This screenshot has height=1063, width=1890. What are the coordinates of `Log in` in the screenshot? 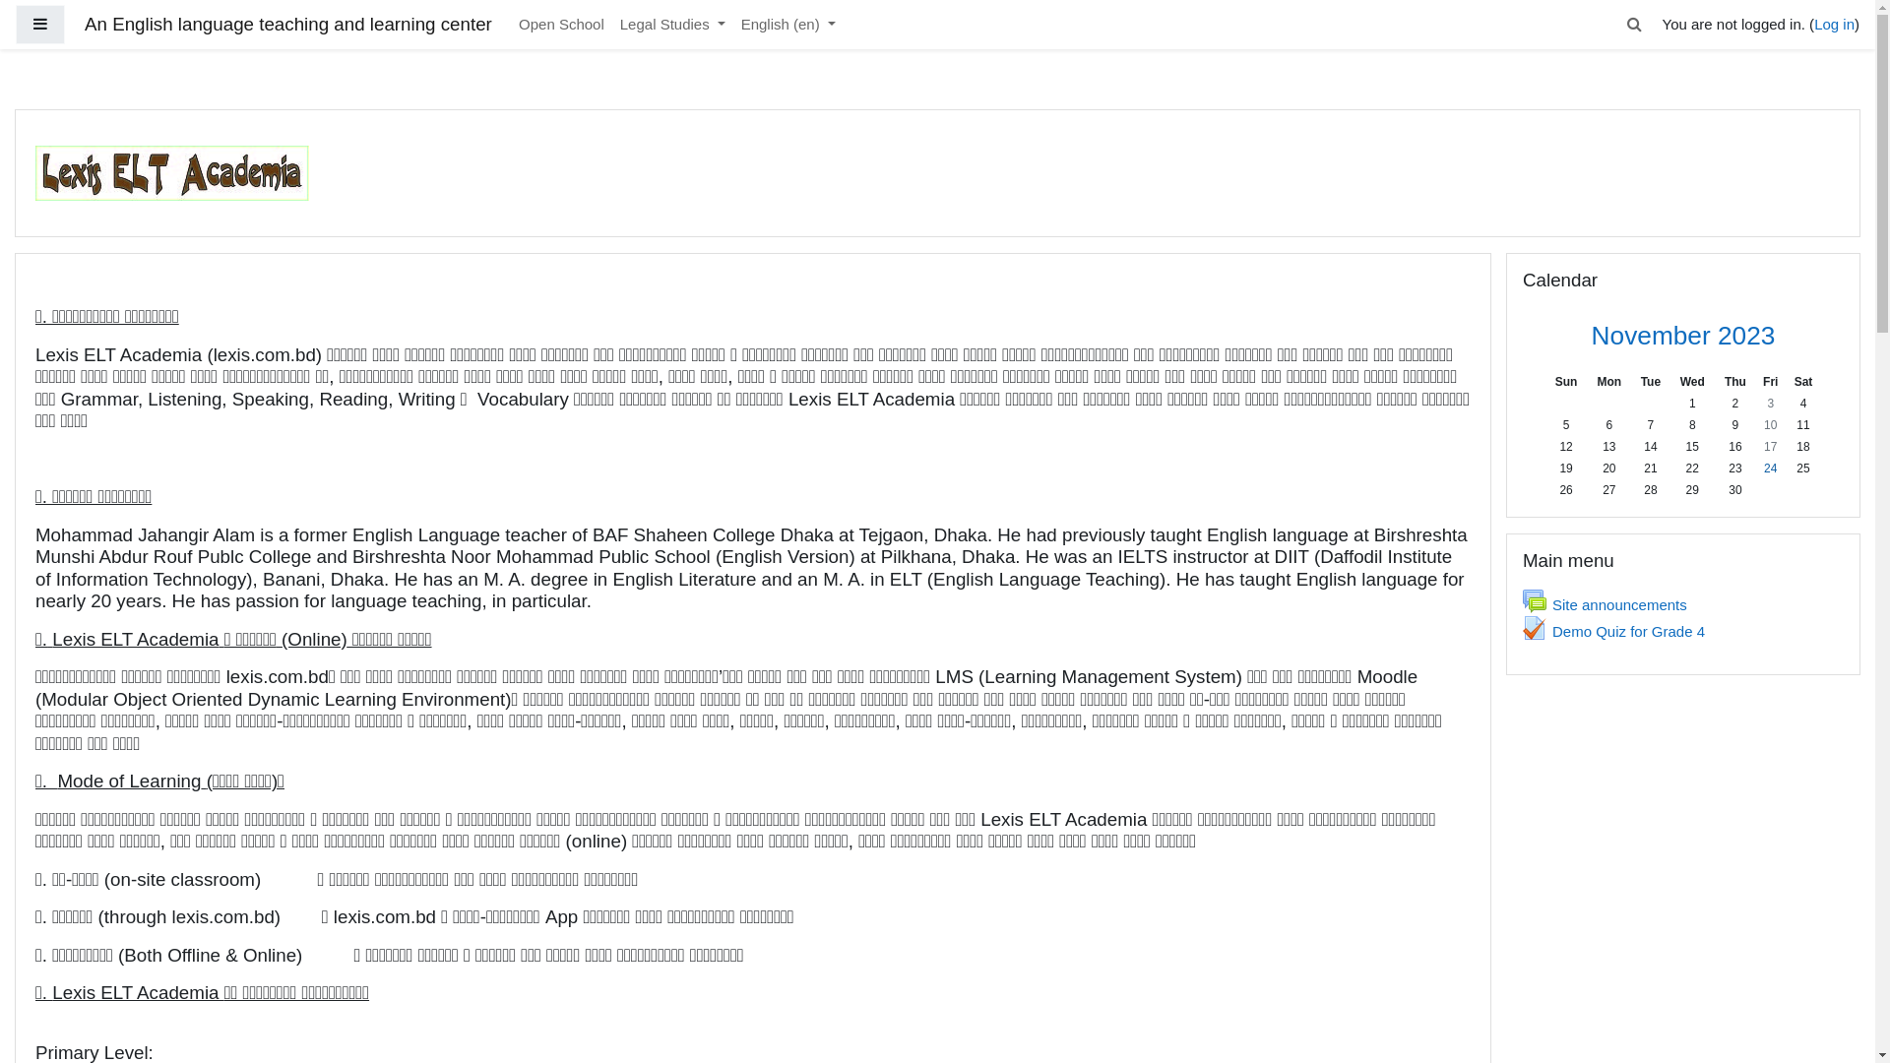 It's located at (1835, 24).